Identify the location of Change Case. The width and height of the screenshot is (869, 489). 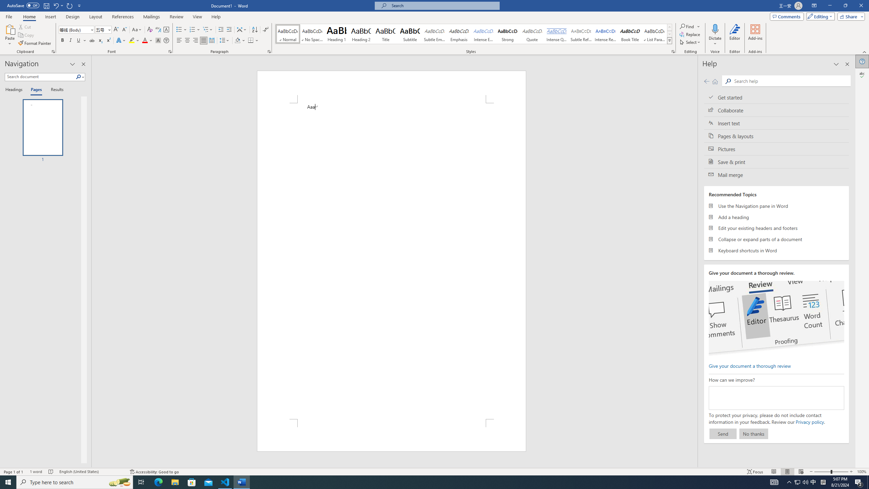
(137, 30).